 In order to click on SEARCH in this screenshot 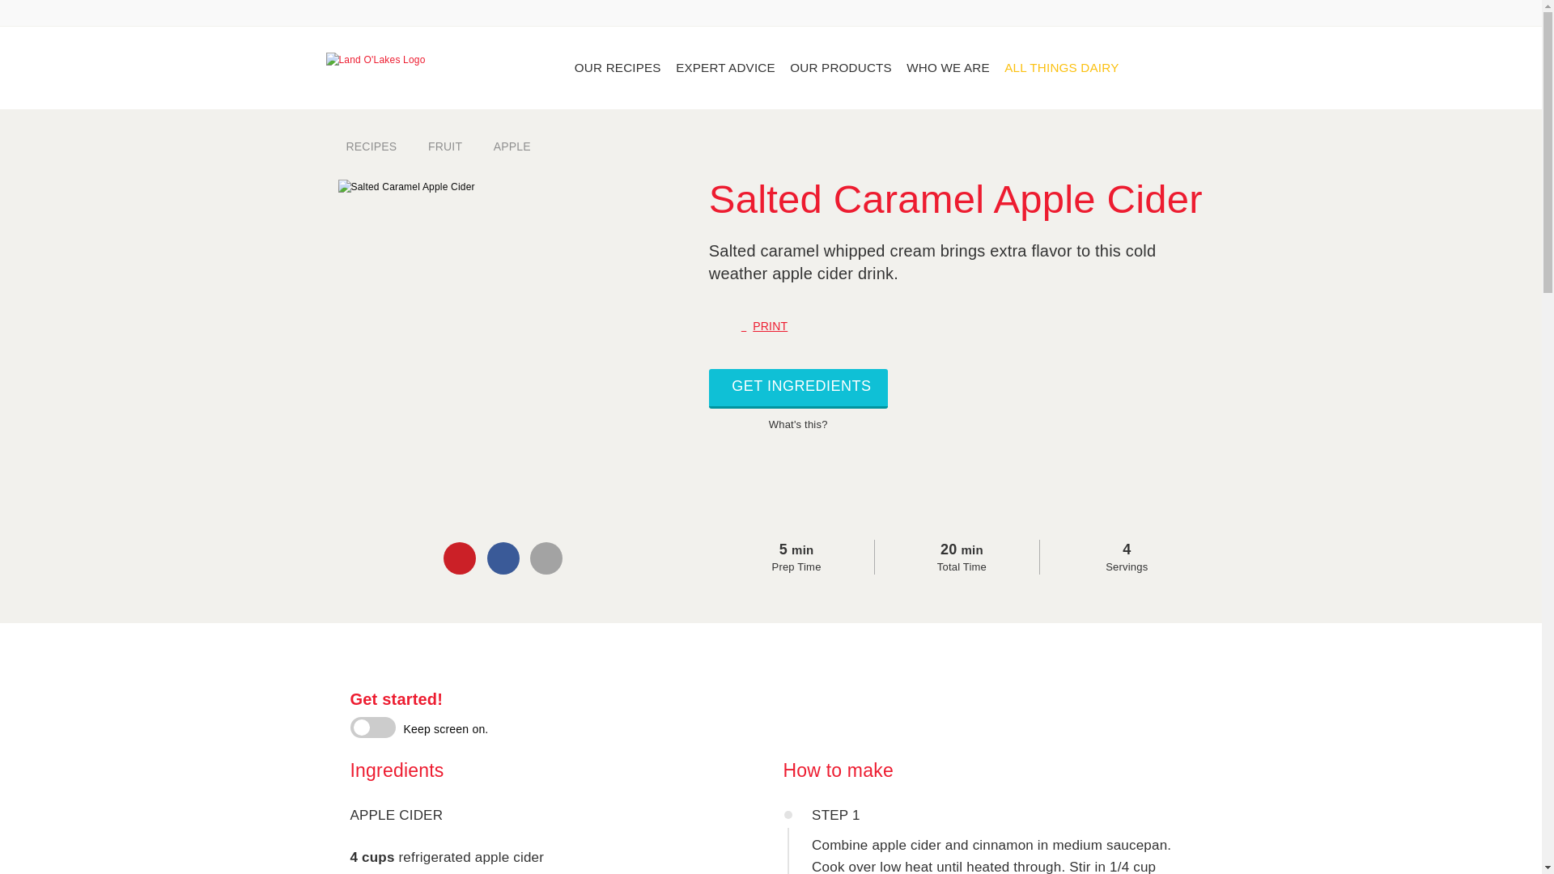, I will do `click(1193, 66)`.